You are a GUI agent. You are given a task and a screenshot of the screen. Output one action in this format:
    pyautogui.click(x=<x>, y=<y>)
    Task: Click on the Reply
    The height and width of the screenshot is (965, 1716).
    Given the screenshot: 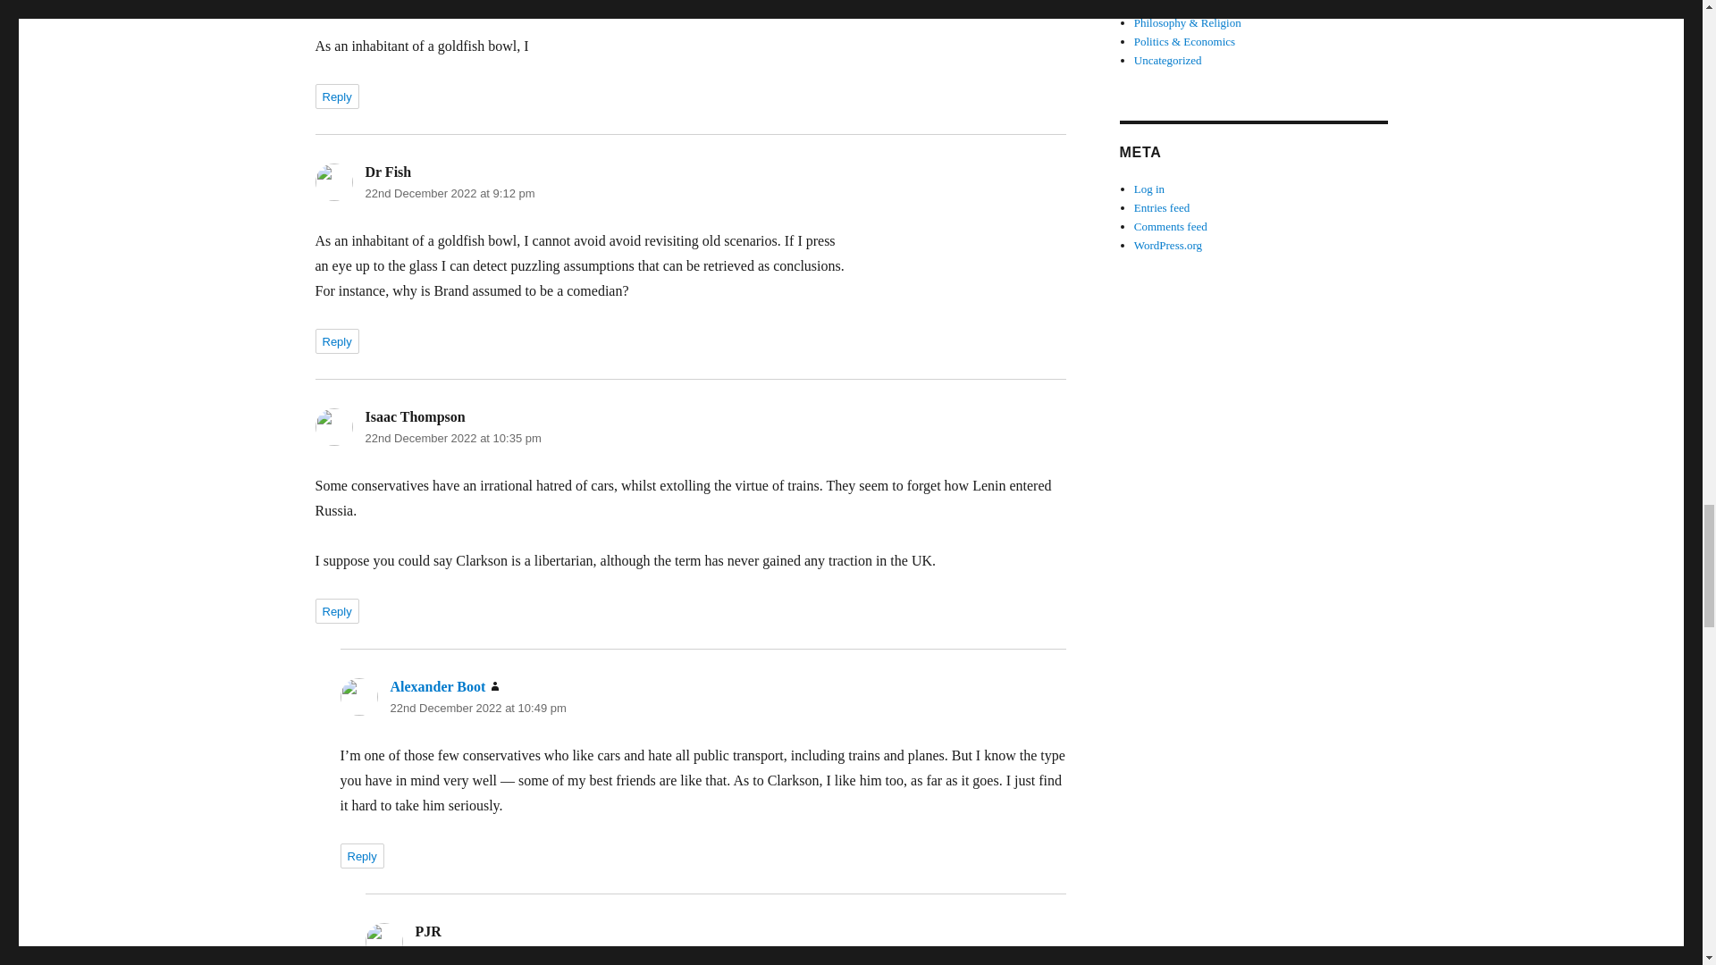 What is the action you would take?
    pyautogui.click(x=336, y=96)
    